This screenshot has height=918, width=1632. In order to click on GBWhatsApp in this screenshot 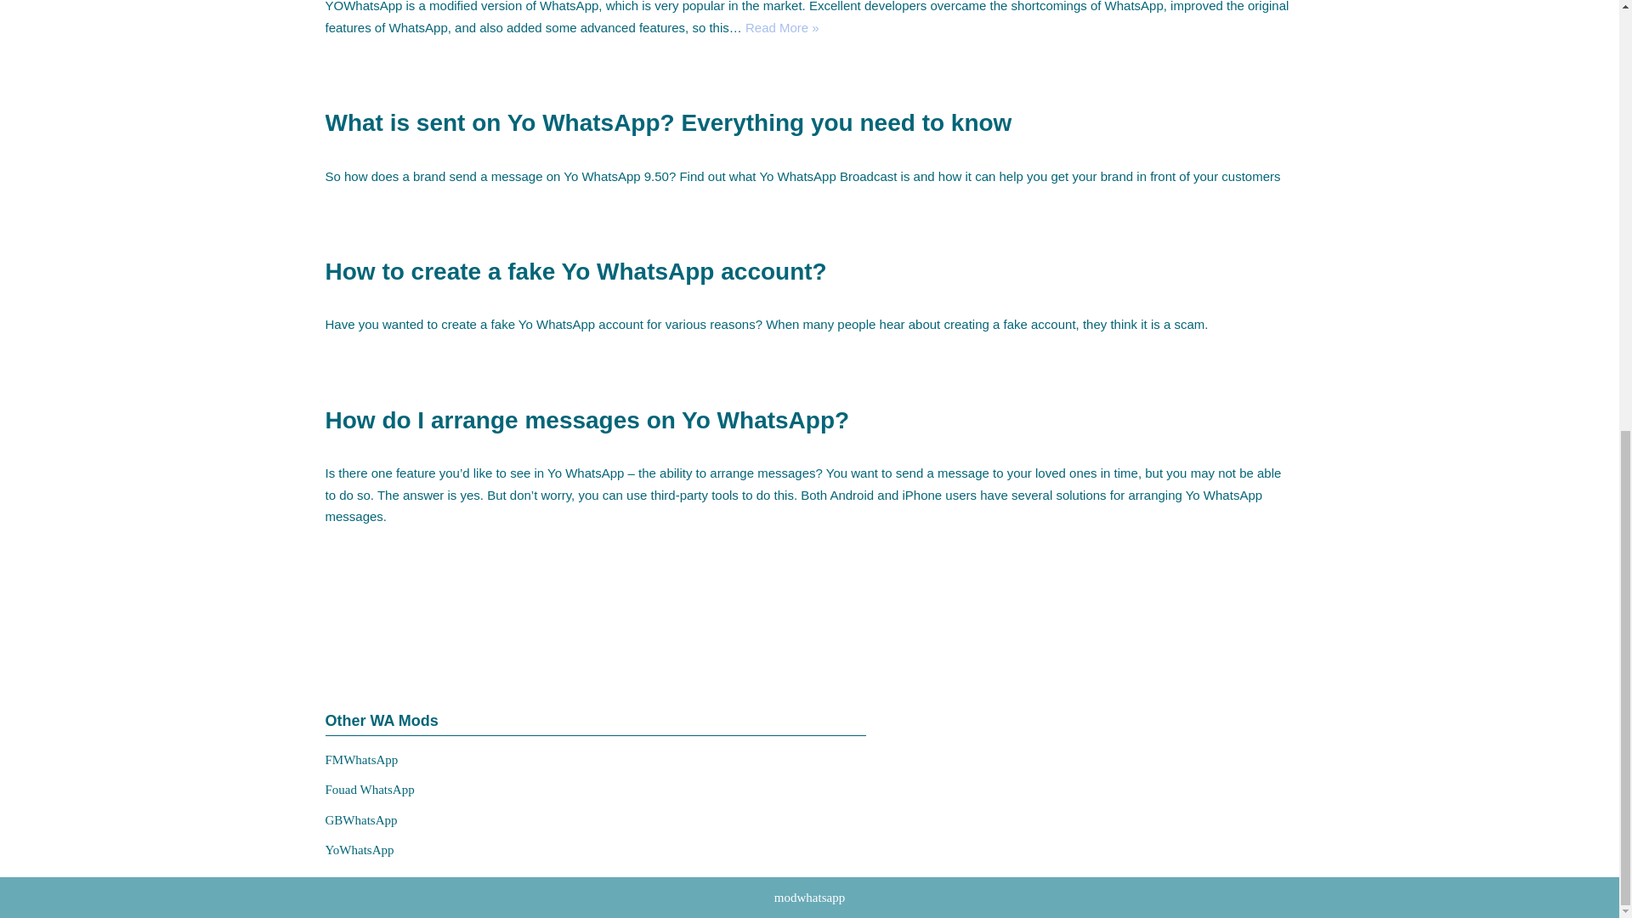, I will do `click(360, 819)`.